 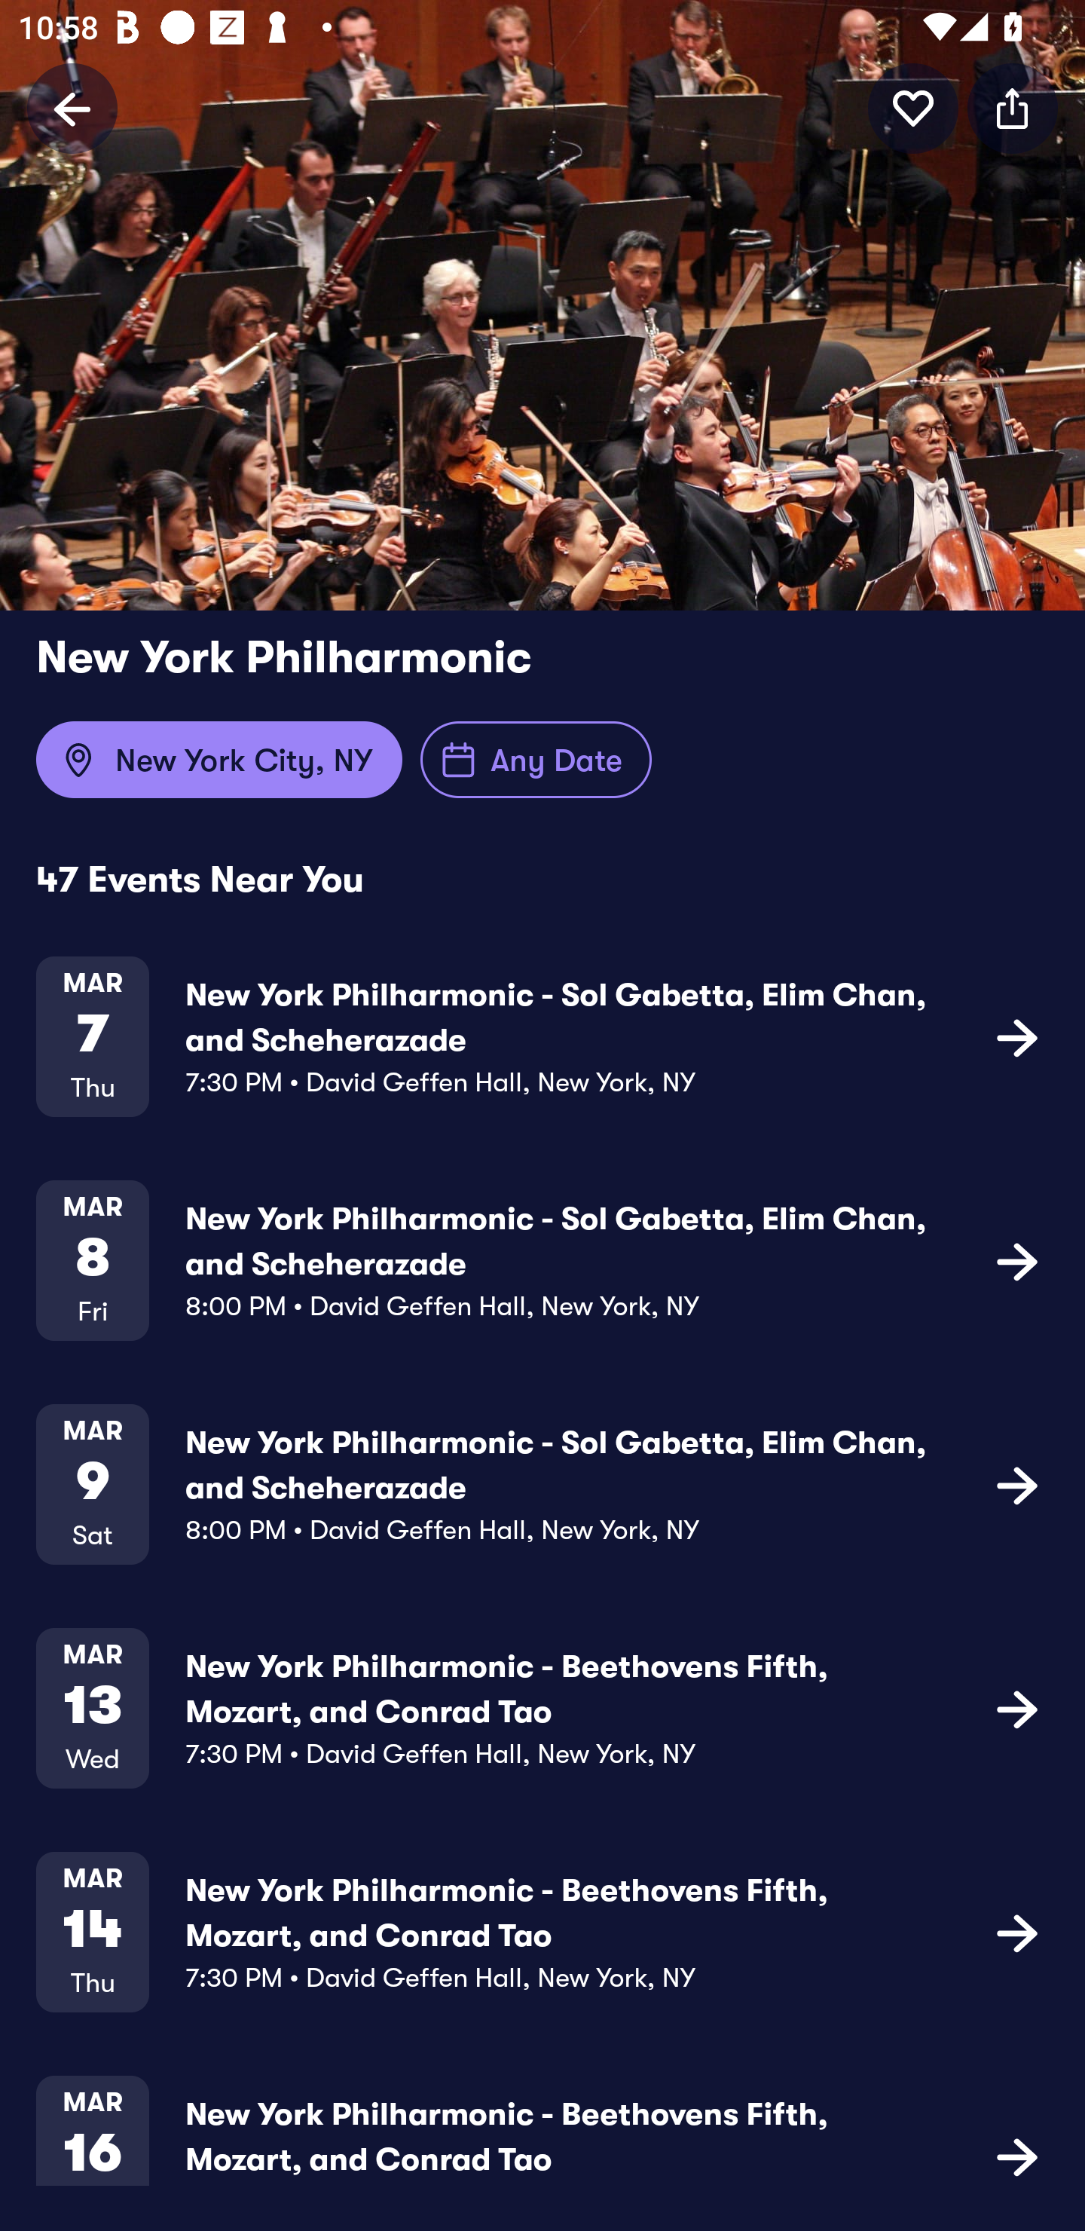 I want to click on icon button, so click(x=1017, y=1037).